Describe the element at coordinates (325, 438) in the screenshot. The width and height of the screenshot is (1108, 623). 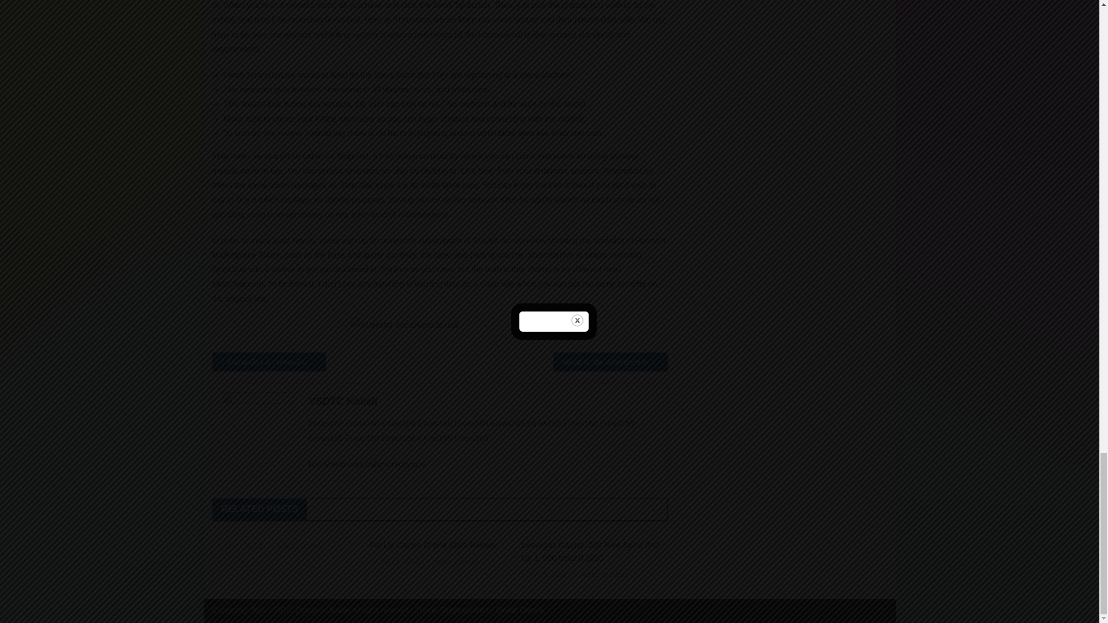
I see `Emas168` at that location.